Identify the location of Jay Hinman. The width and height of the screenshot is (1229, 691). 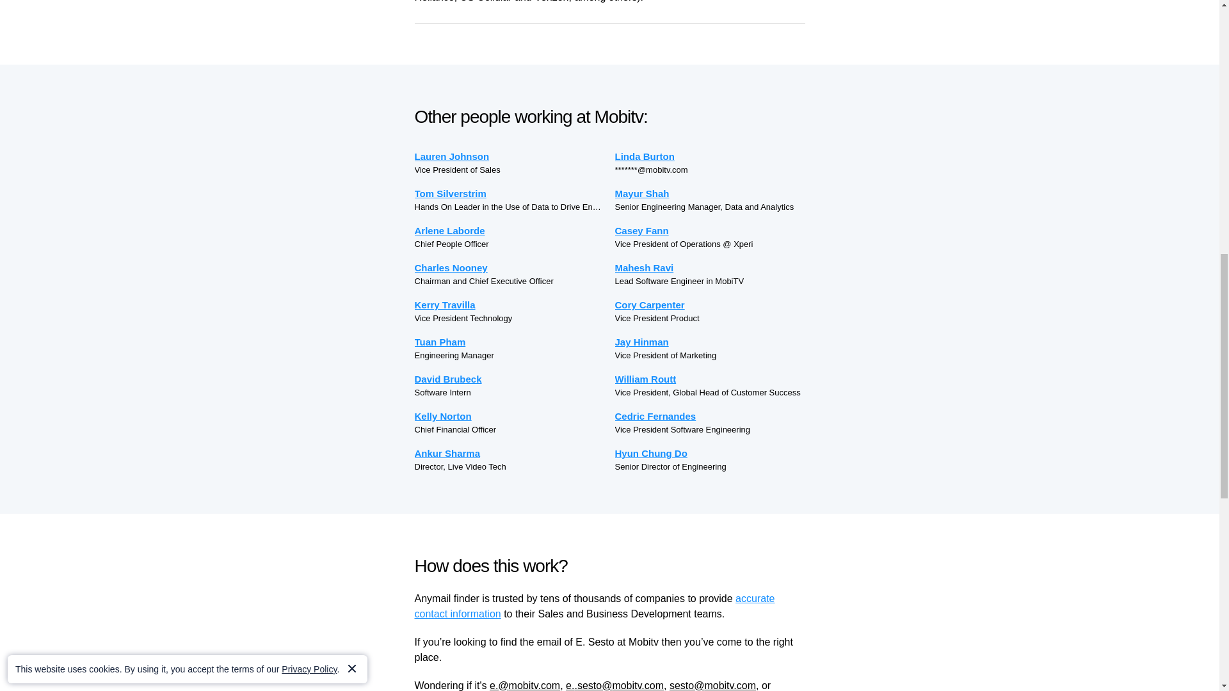
(709, 342).